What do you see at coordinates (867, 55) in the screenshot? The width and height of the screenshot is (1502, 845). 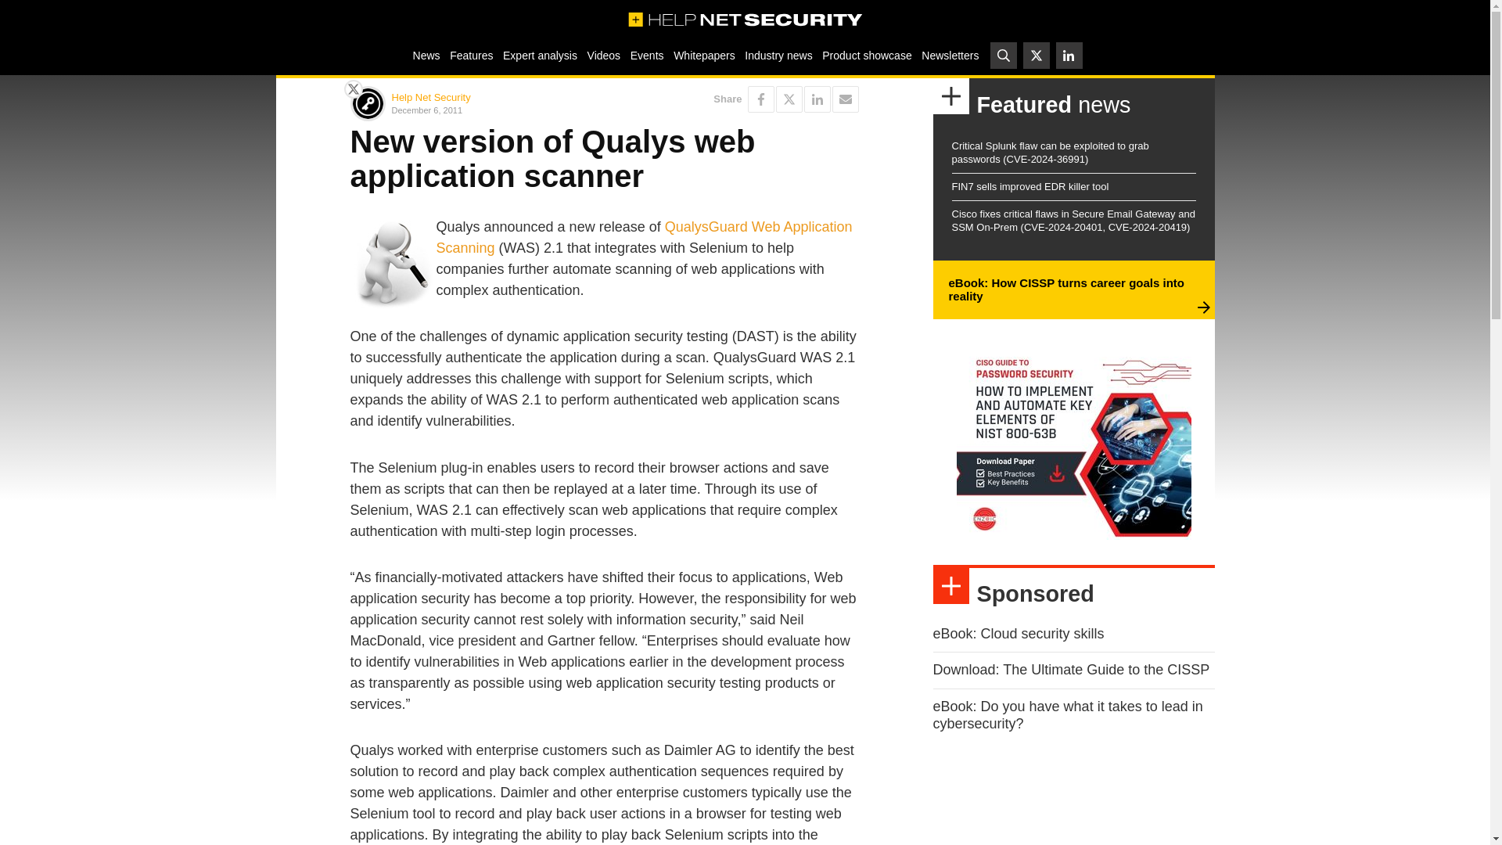 I see `Product showcase` at bounding box center [867, 55].